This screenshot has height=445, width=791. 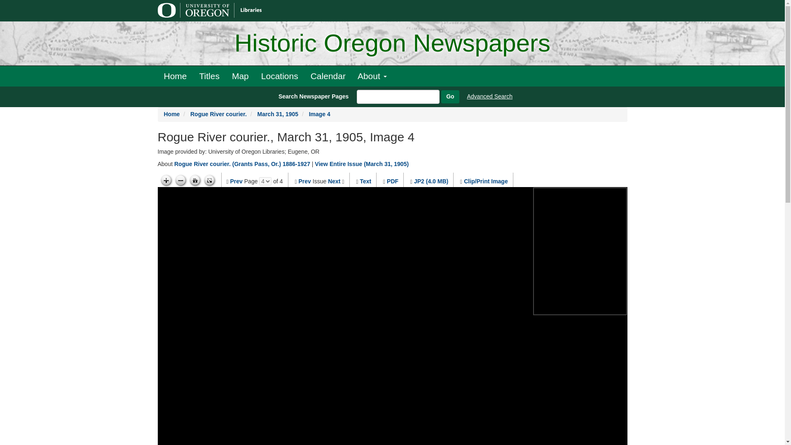 What do you see at coordinates (236, 181) in the screenshot?
I see `Prev` at bounding box center [236, 181].